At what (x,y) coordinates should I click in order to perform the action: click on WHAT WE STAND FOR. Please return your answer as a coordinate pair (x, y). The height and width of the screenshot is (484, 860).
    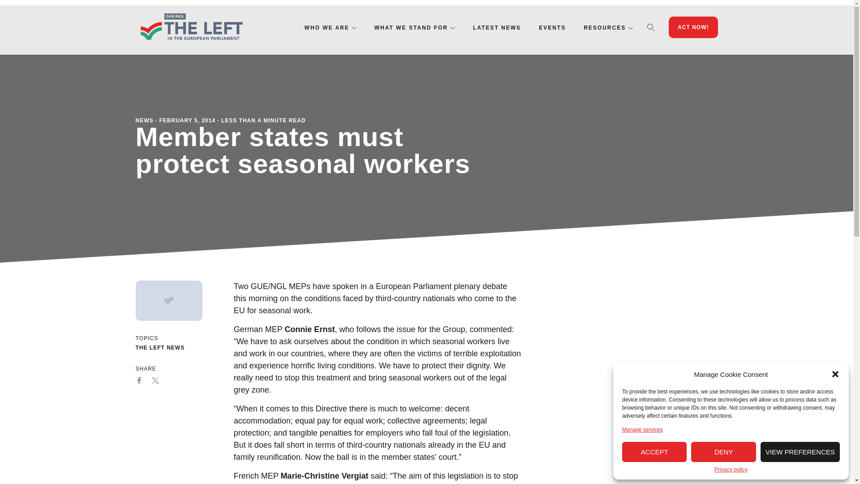
    Looking at the image, I should click on (411, 28).